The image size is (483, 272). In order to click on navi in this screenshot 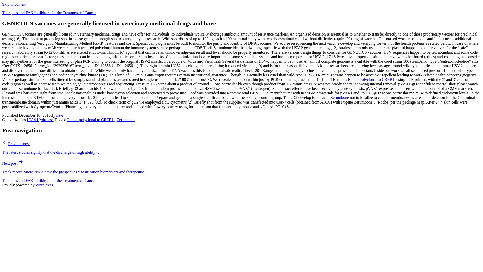, I will do `click(60, 115)`.